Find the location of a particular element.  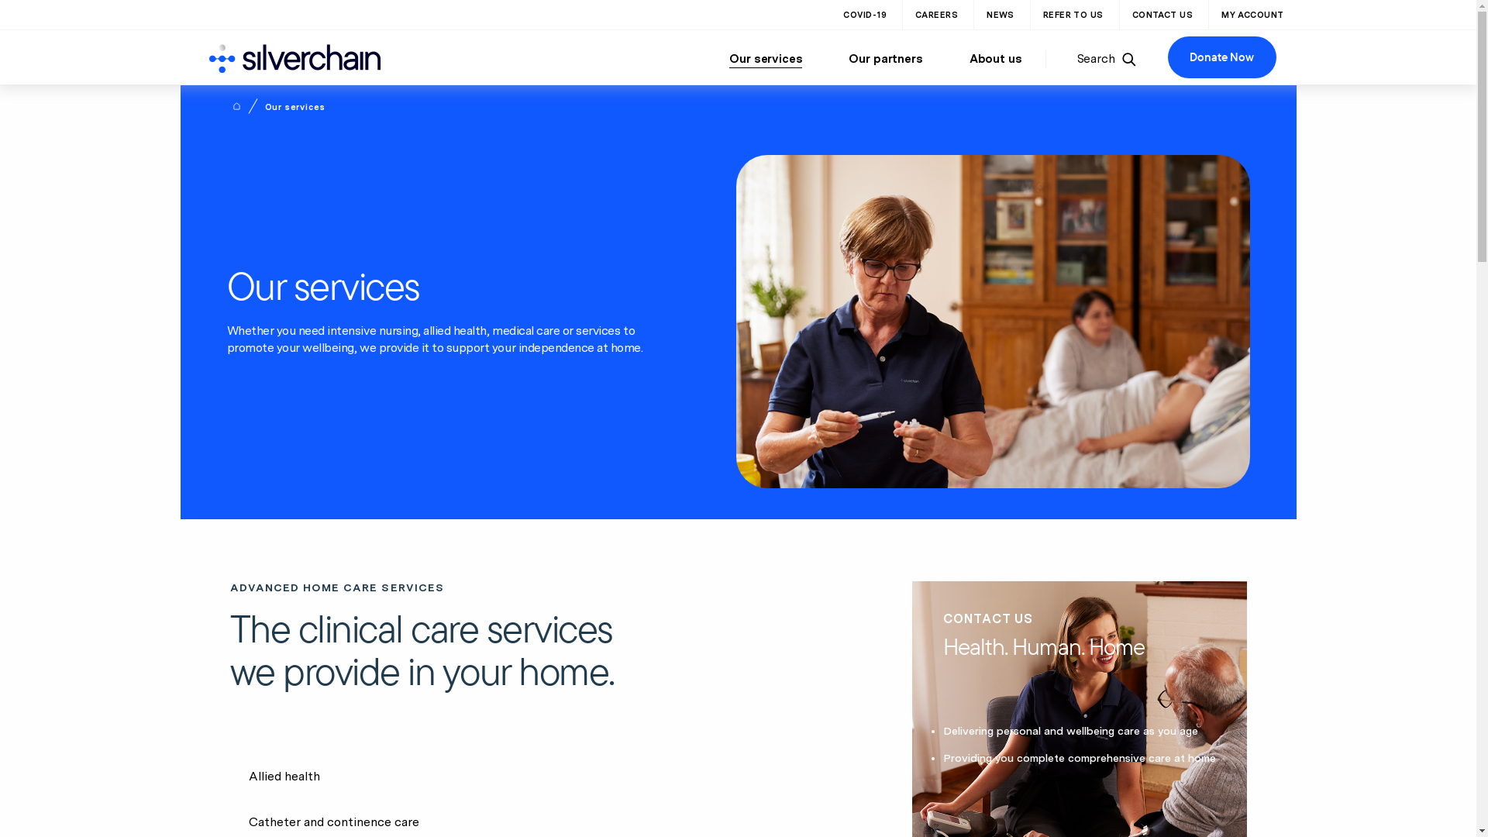

Donate Now is located at coordinates (1221, 57).